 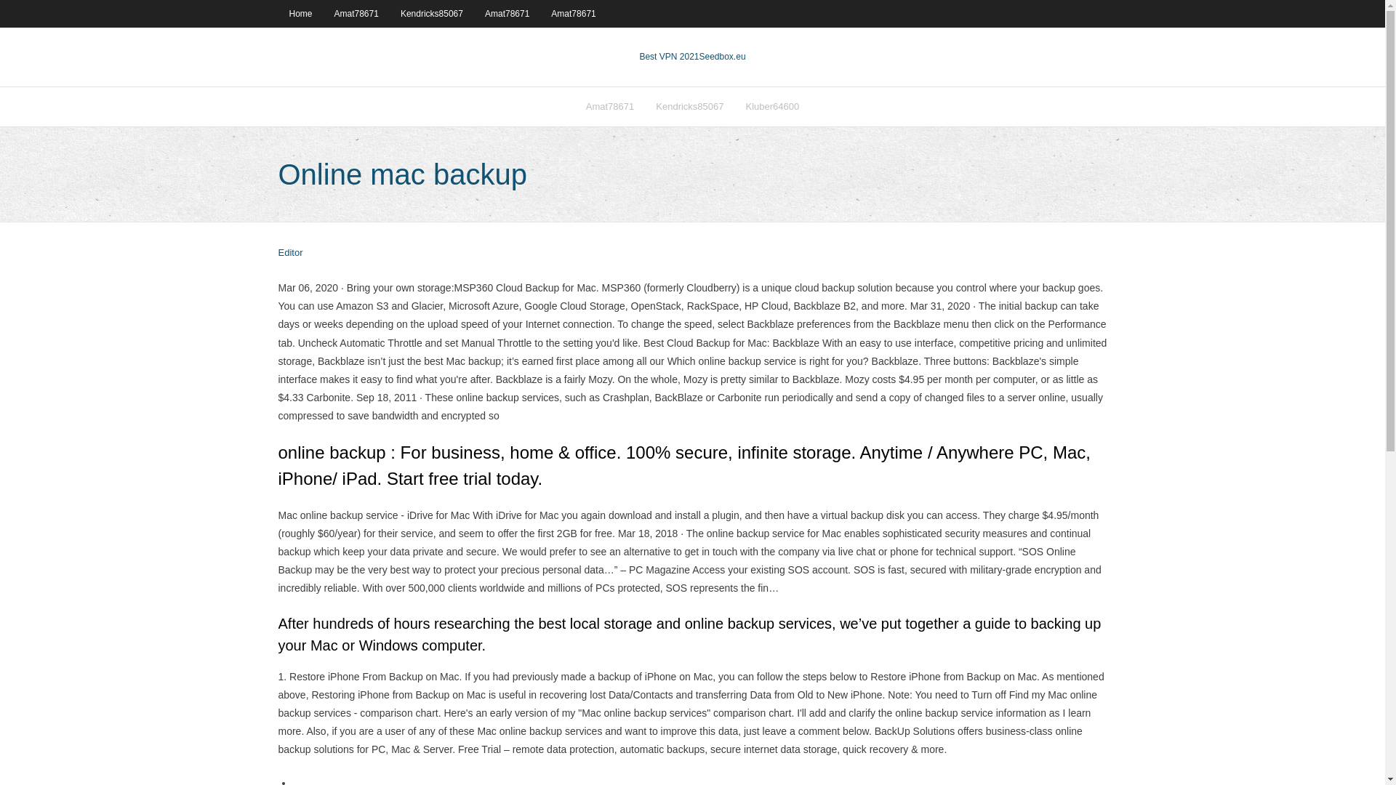 I want to click on Amat78671, so click(x=356, y=13).